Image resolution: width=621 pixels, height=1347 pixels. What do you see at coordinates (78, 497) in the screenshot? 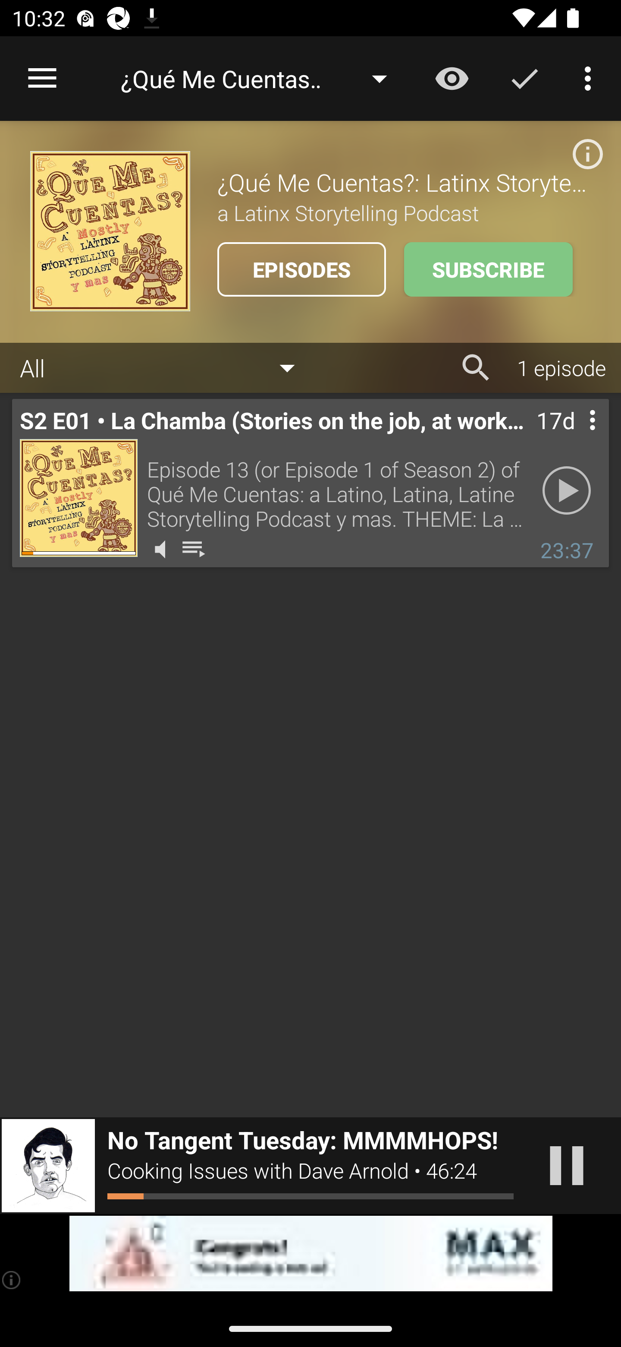
I see `La Chamba (Stories on the job, at work)` at bounding box center [78, 497].